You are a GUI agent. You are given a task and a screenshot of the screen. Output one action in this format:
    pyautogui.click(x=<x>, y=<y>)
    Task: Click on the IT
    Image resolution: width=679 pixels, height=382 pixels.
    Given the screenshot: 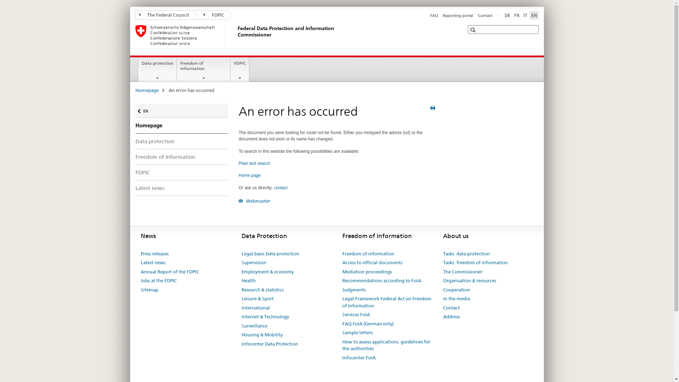 What is the action you would take?
    pyautogui.click(x=526, y=15)
    